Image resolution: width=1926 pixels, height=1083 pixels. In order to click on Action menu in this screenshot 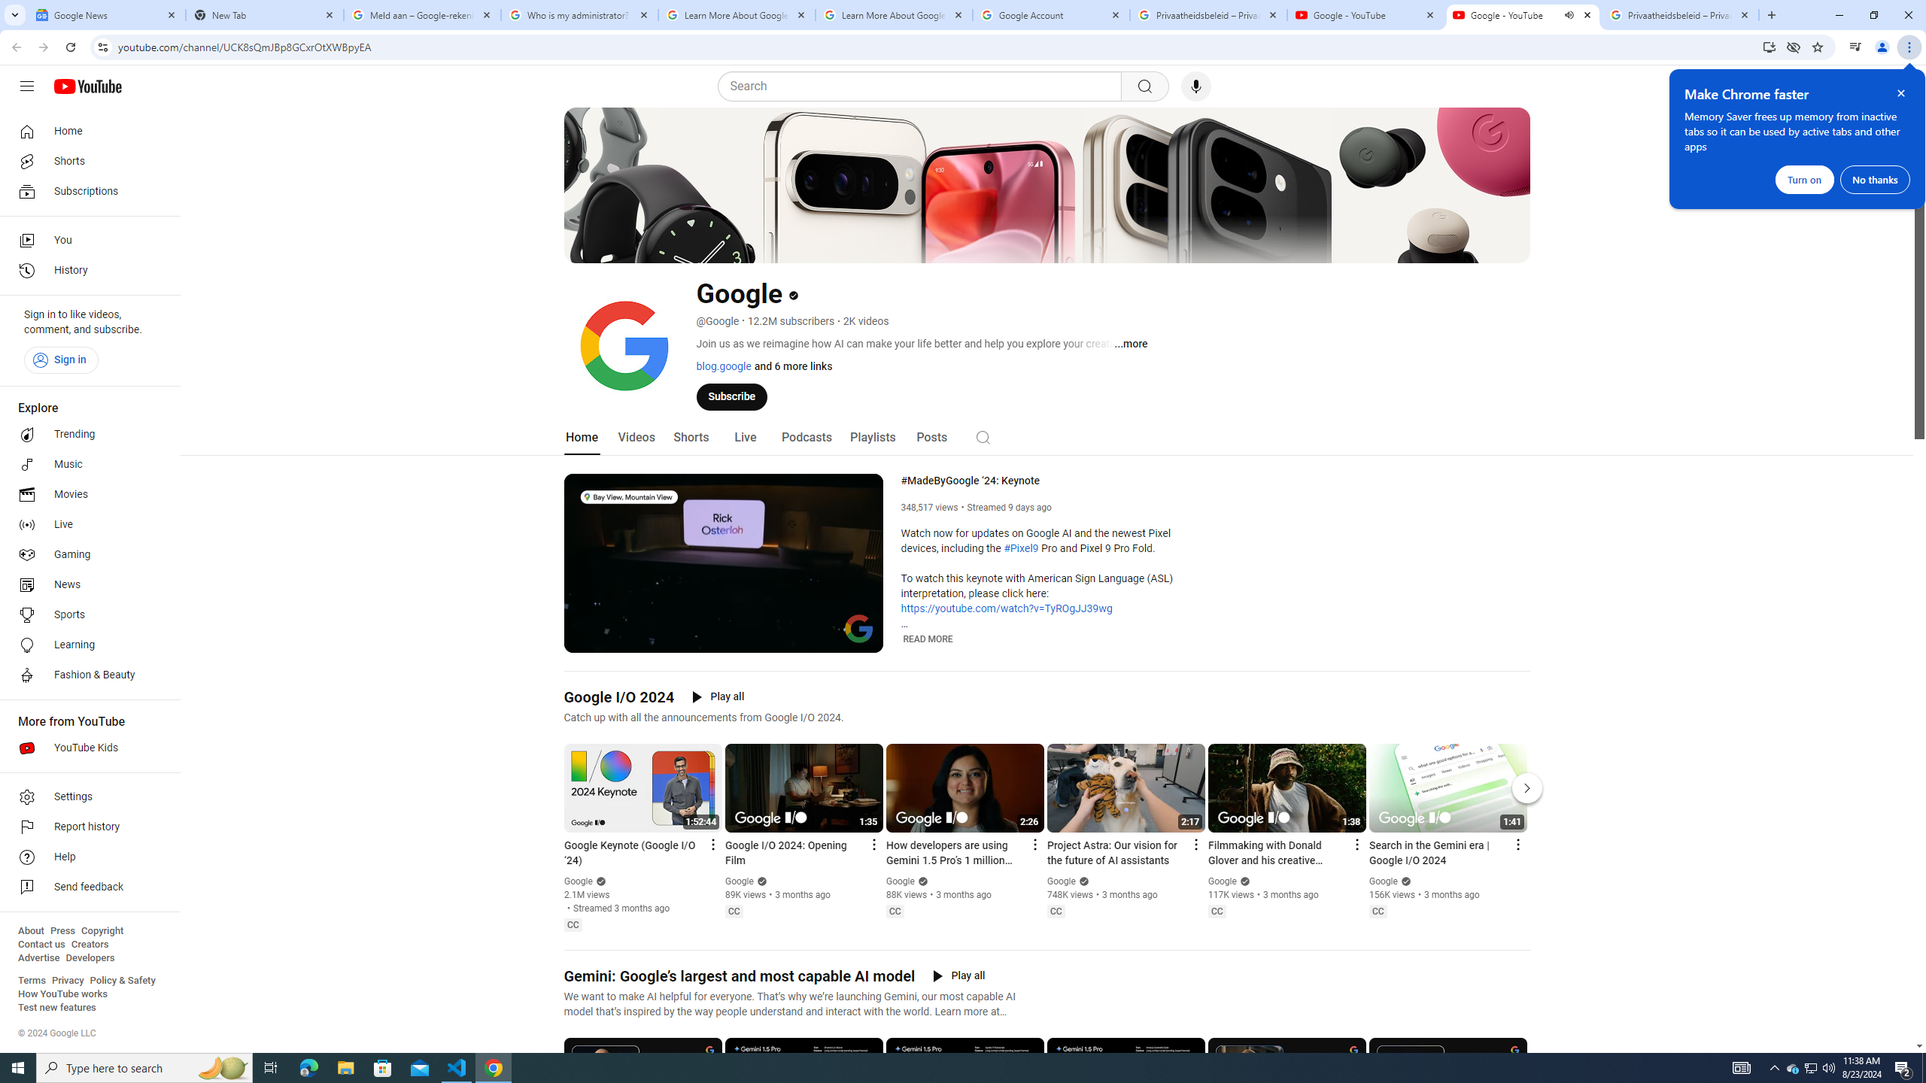, I will do `click(1517, 845)`.